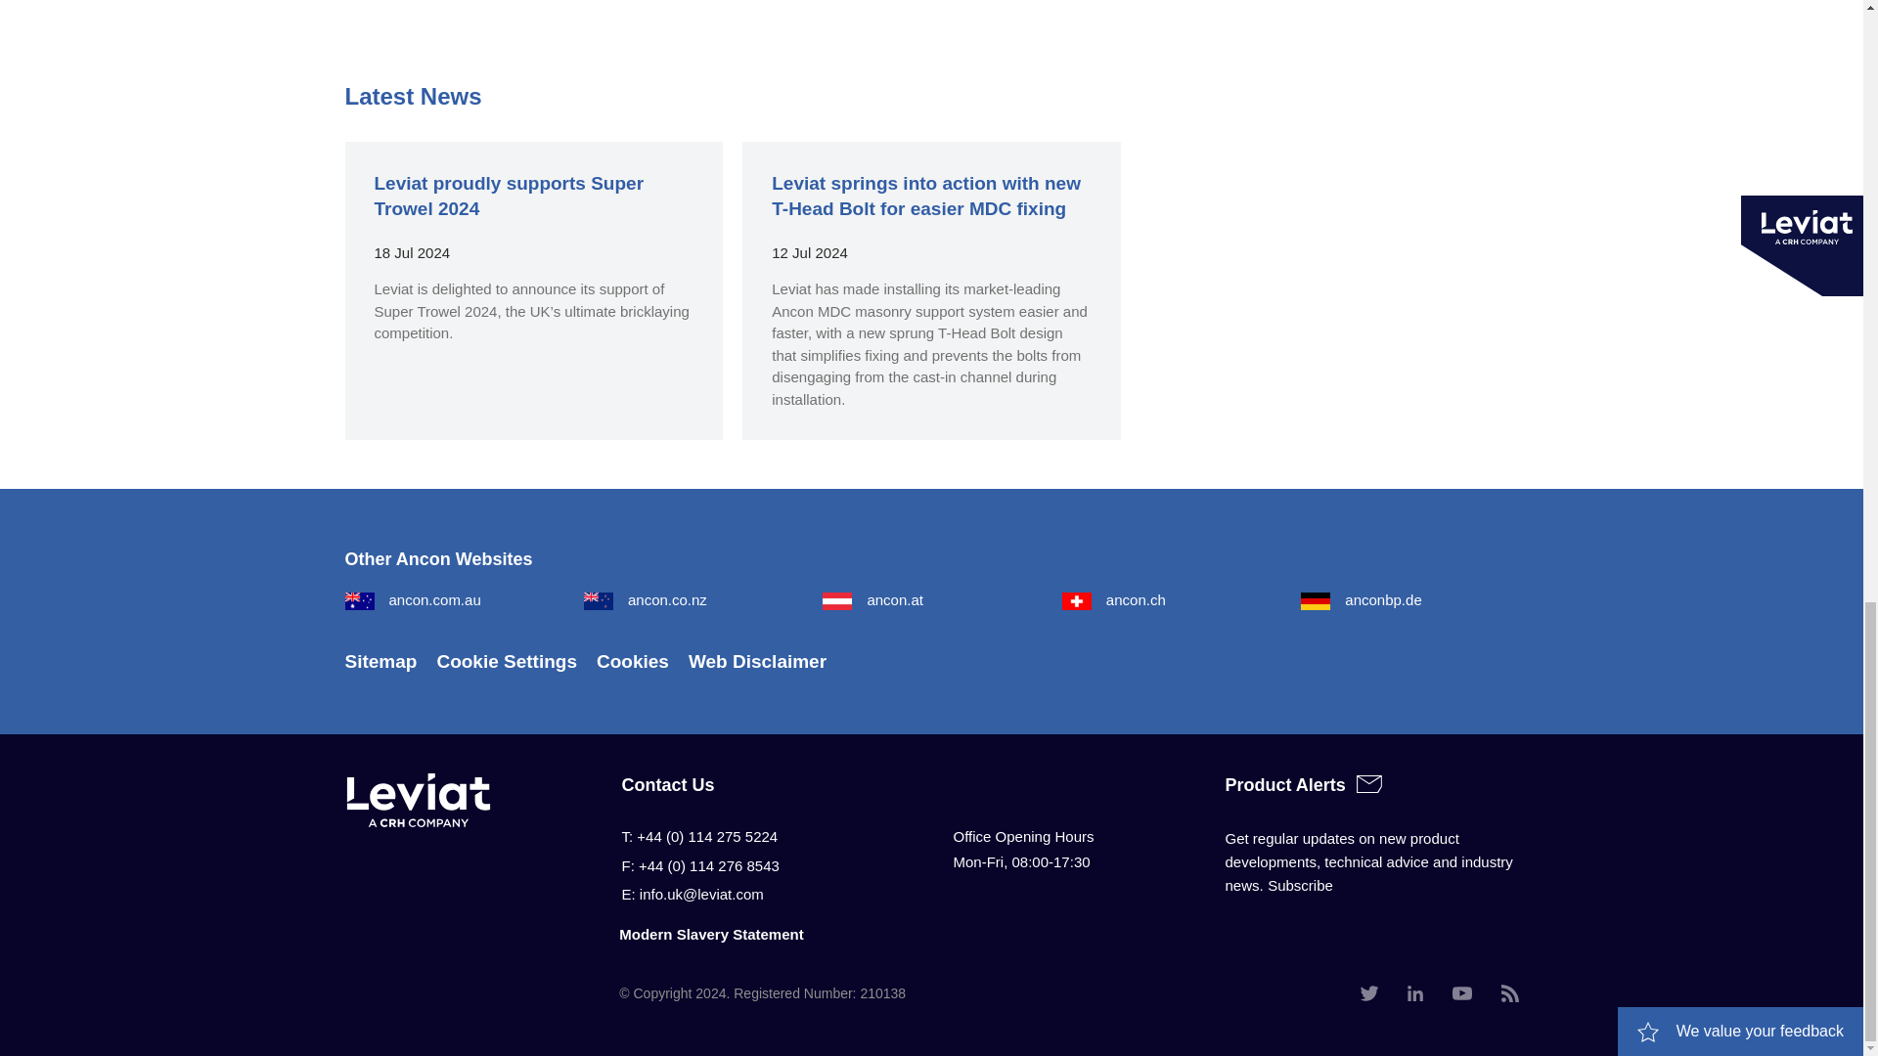  What do you see at coordinates (380, 661) in the screenshot?
I see `Sitemap` at bounding box center [380, 661].